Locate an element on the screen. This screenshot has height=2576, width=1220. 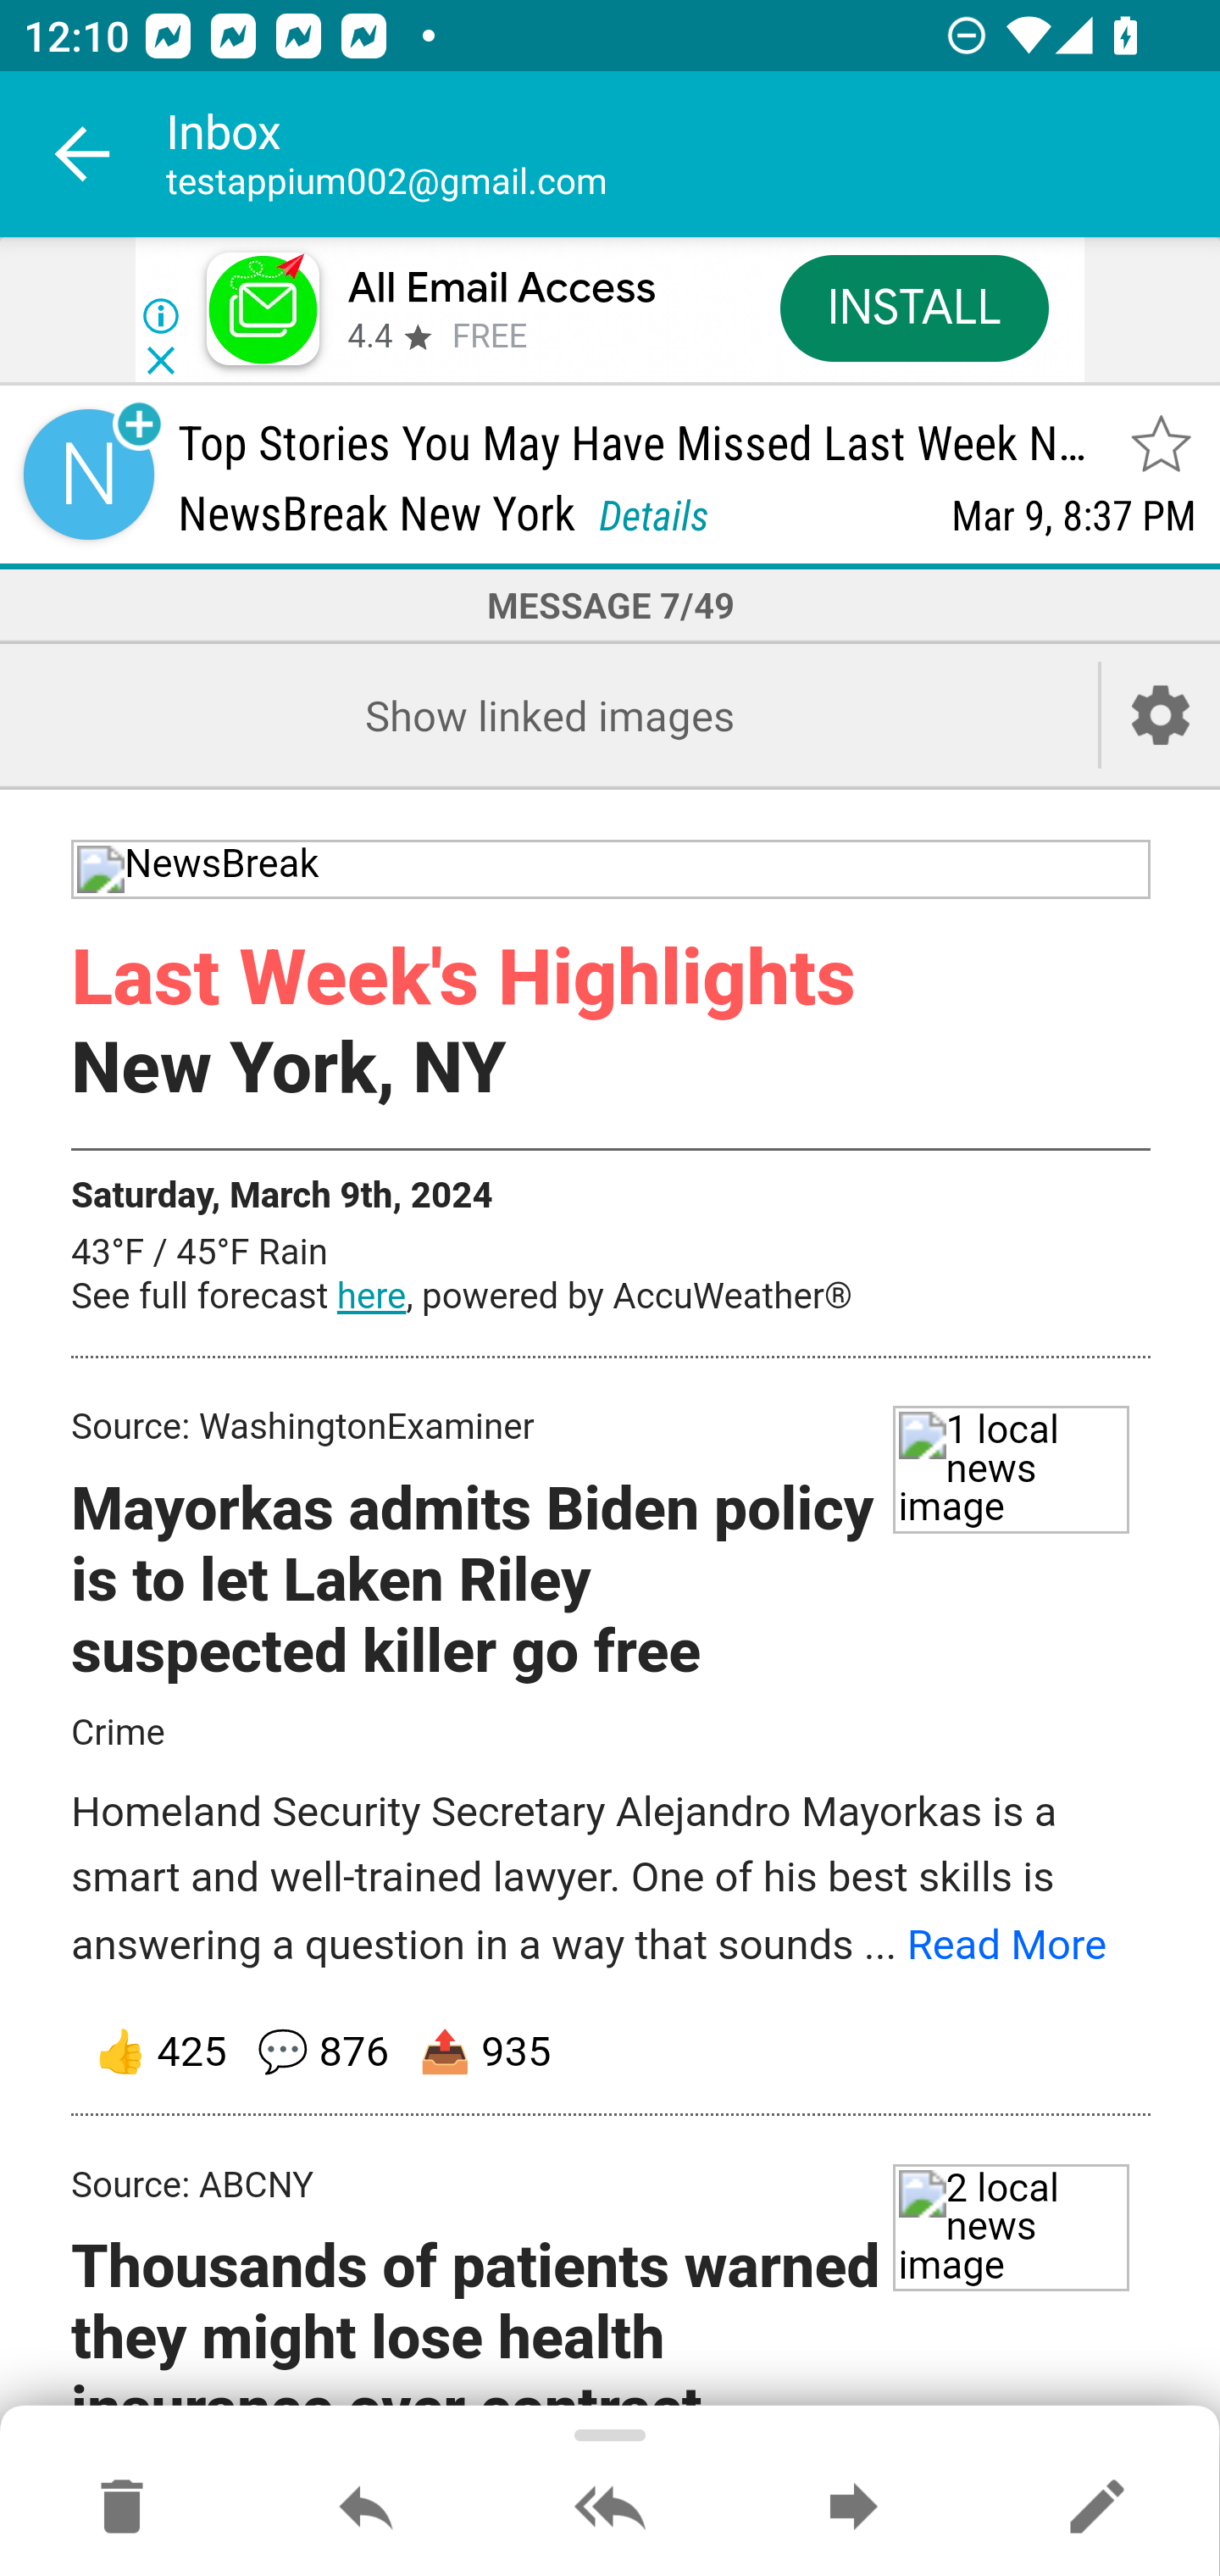
Reply all is located at coordinates (610, 2508).